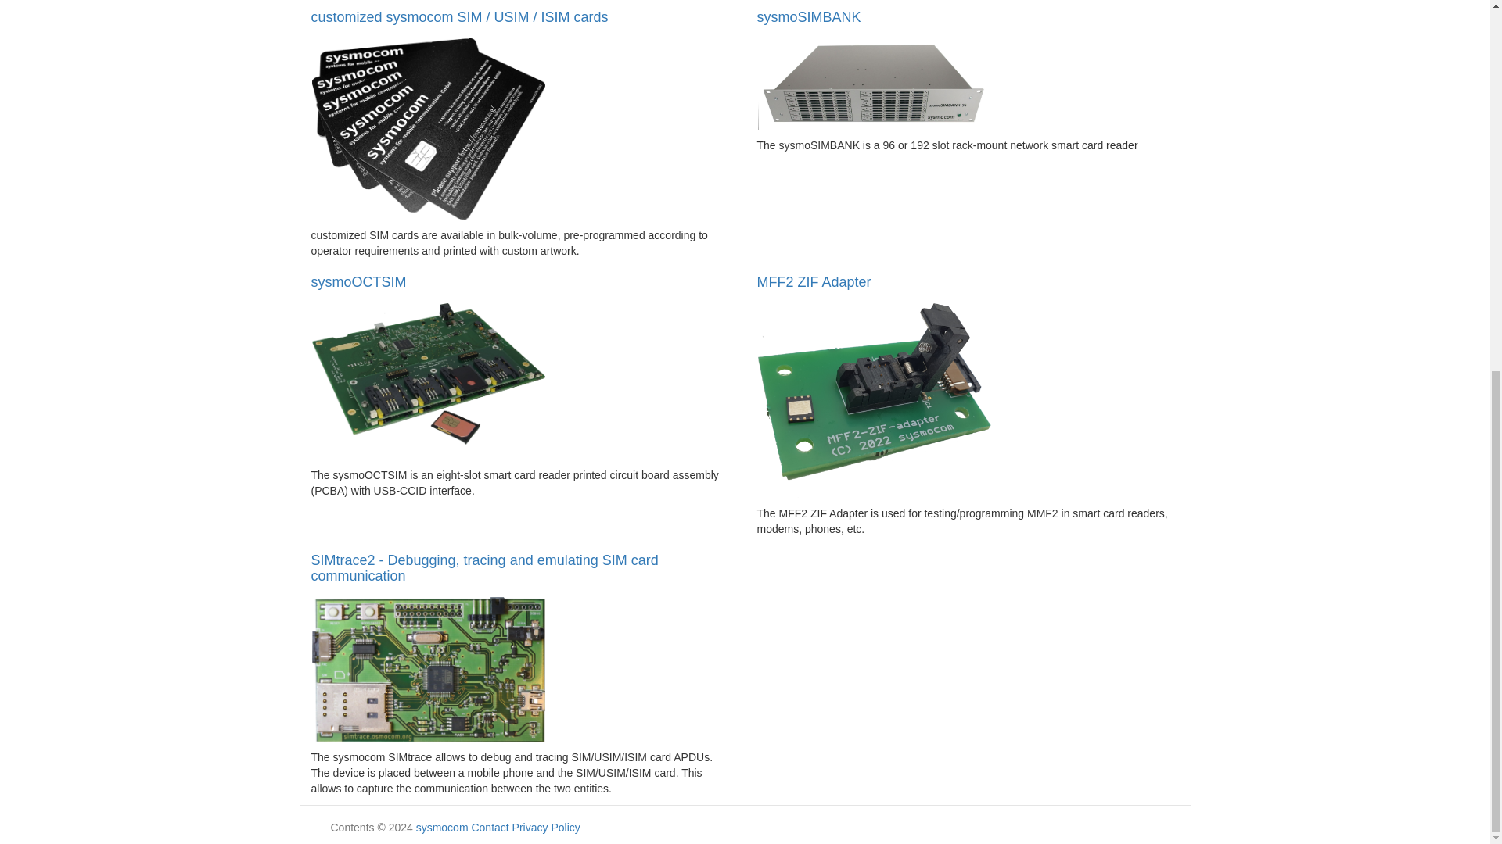  What do you see at coordinates (490, 827) in the screenshot?
I see `Contact` at bounding box center [490, 827].